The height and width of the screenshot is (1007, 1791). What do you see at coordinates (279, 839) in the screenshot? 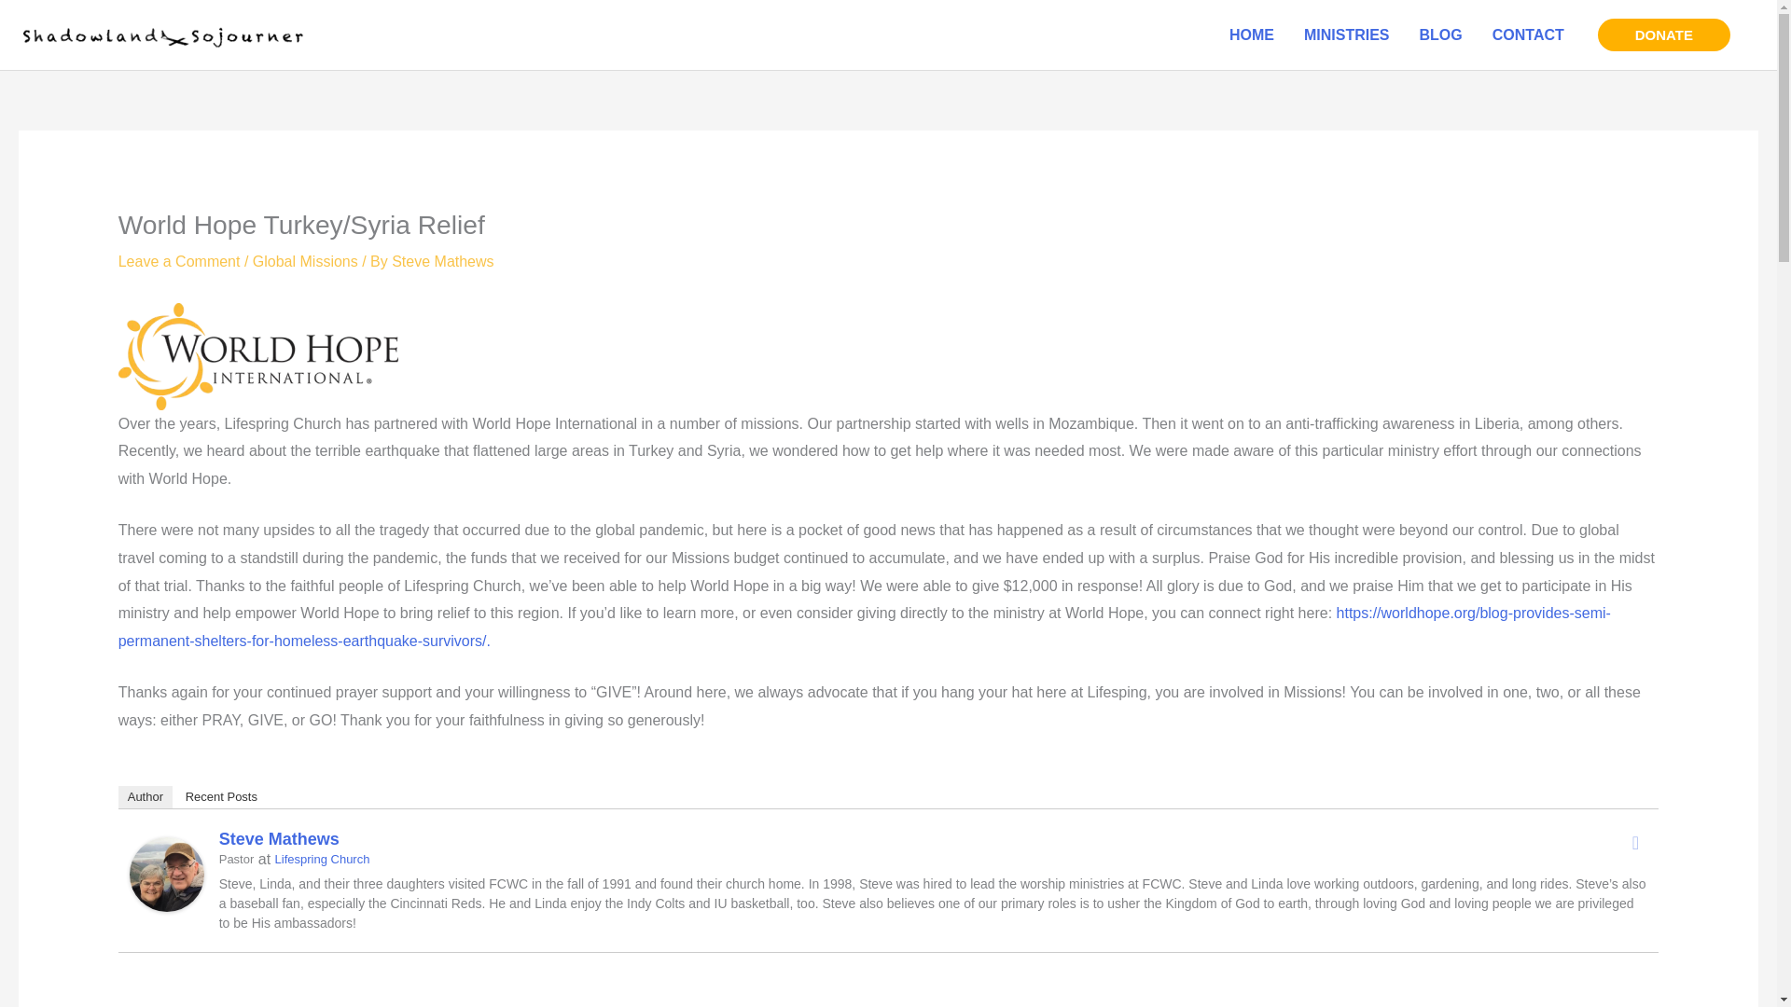
I see `Steve Mathews` at bounding box center [279, 839].